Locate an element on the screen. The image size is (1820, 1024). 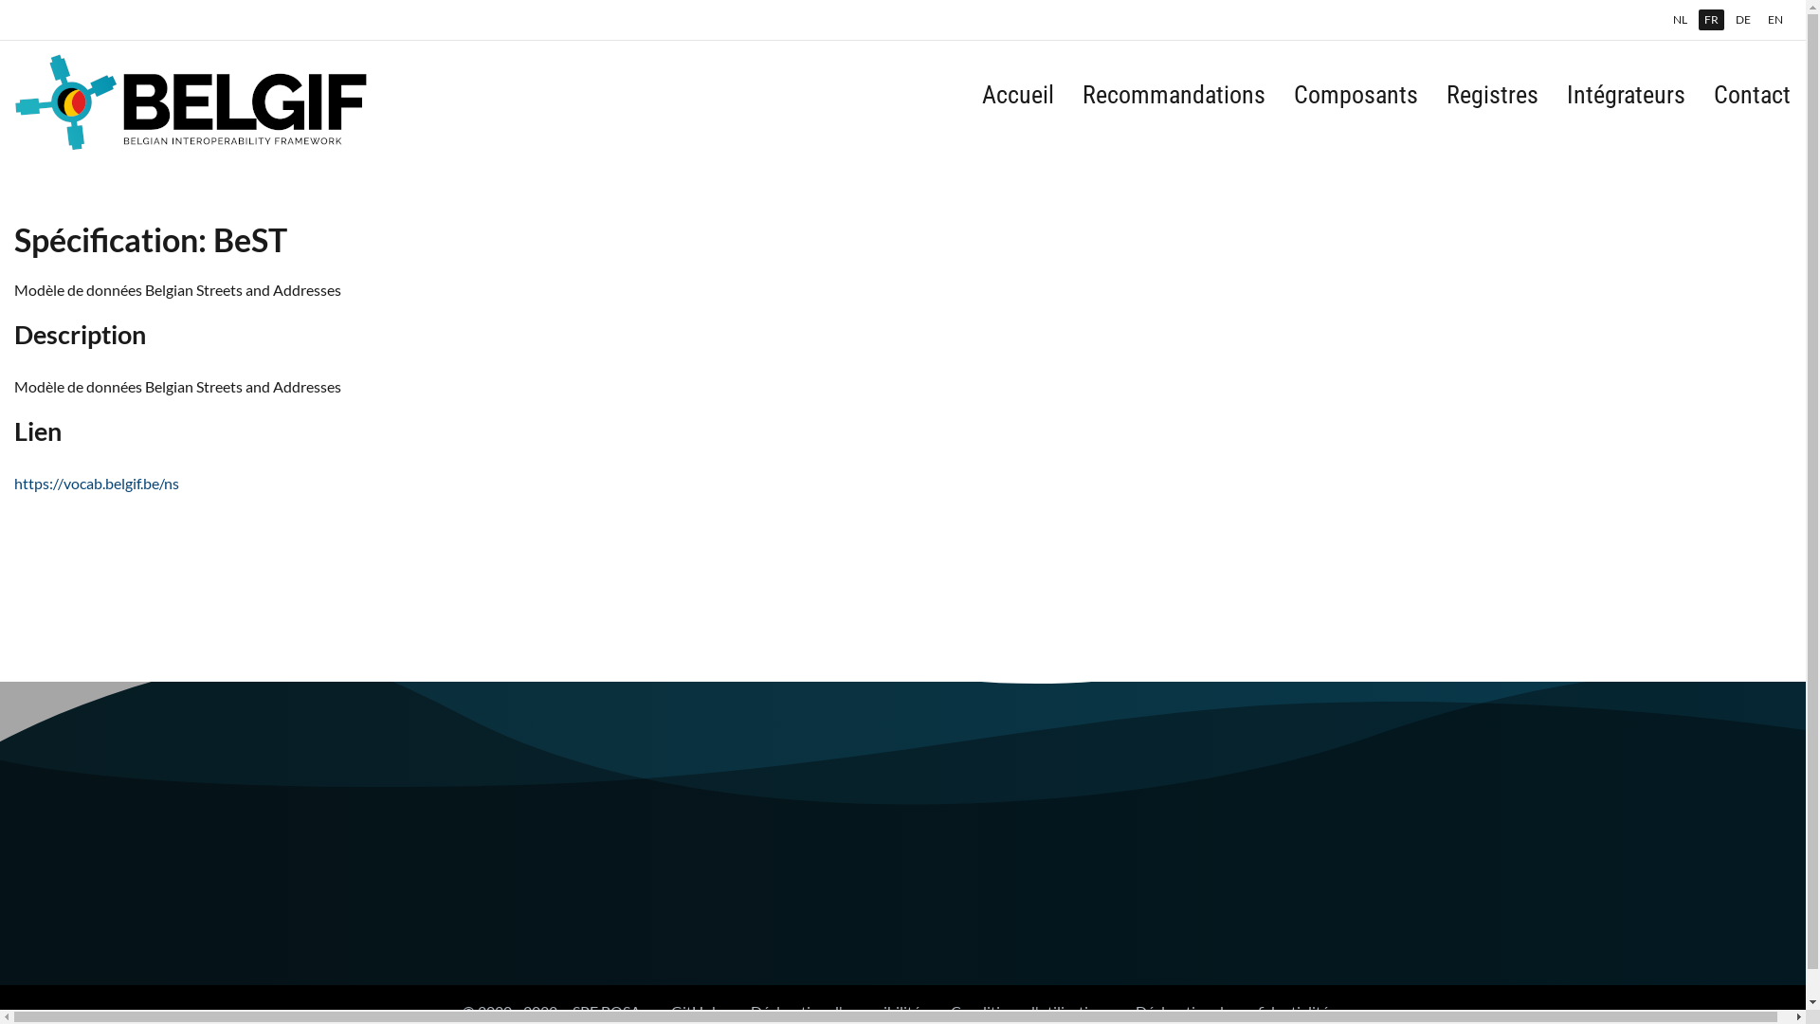
https://vocab.belgif.be/ns is located at coordinates (97, 484).